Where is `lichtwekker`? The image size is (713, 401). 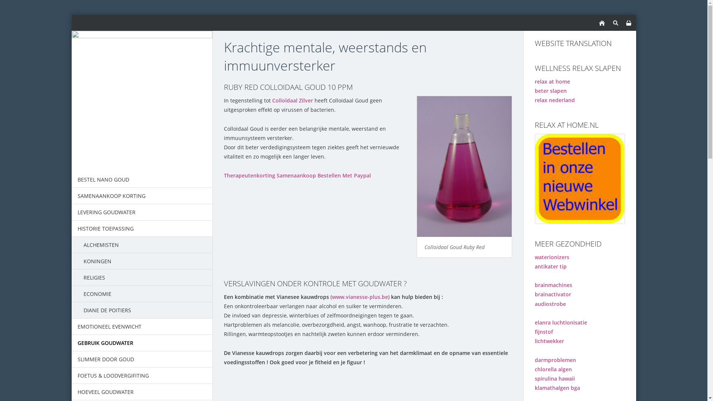 lichtwekker is located at coordinates (550, 341).